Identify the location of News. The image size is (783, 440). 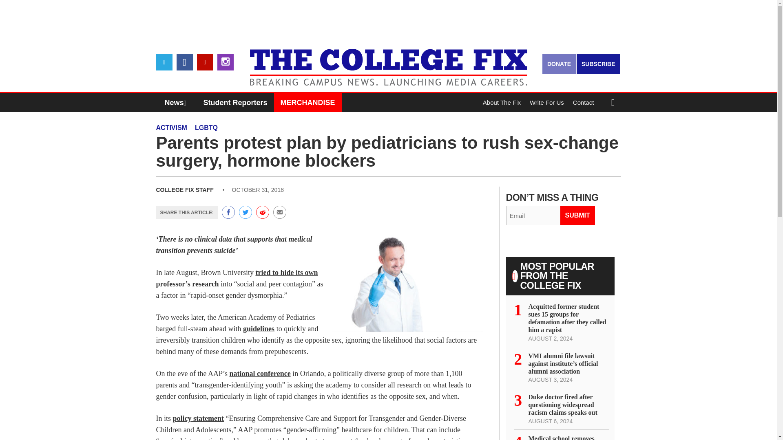
(177, 103).